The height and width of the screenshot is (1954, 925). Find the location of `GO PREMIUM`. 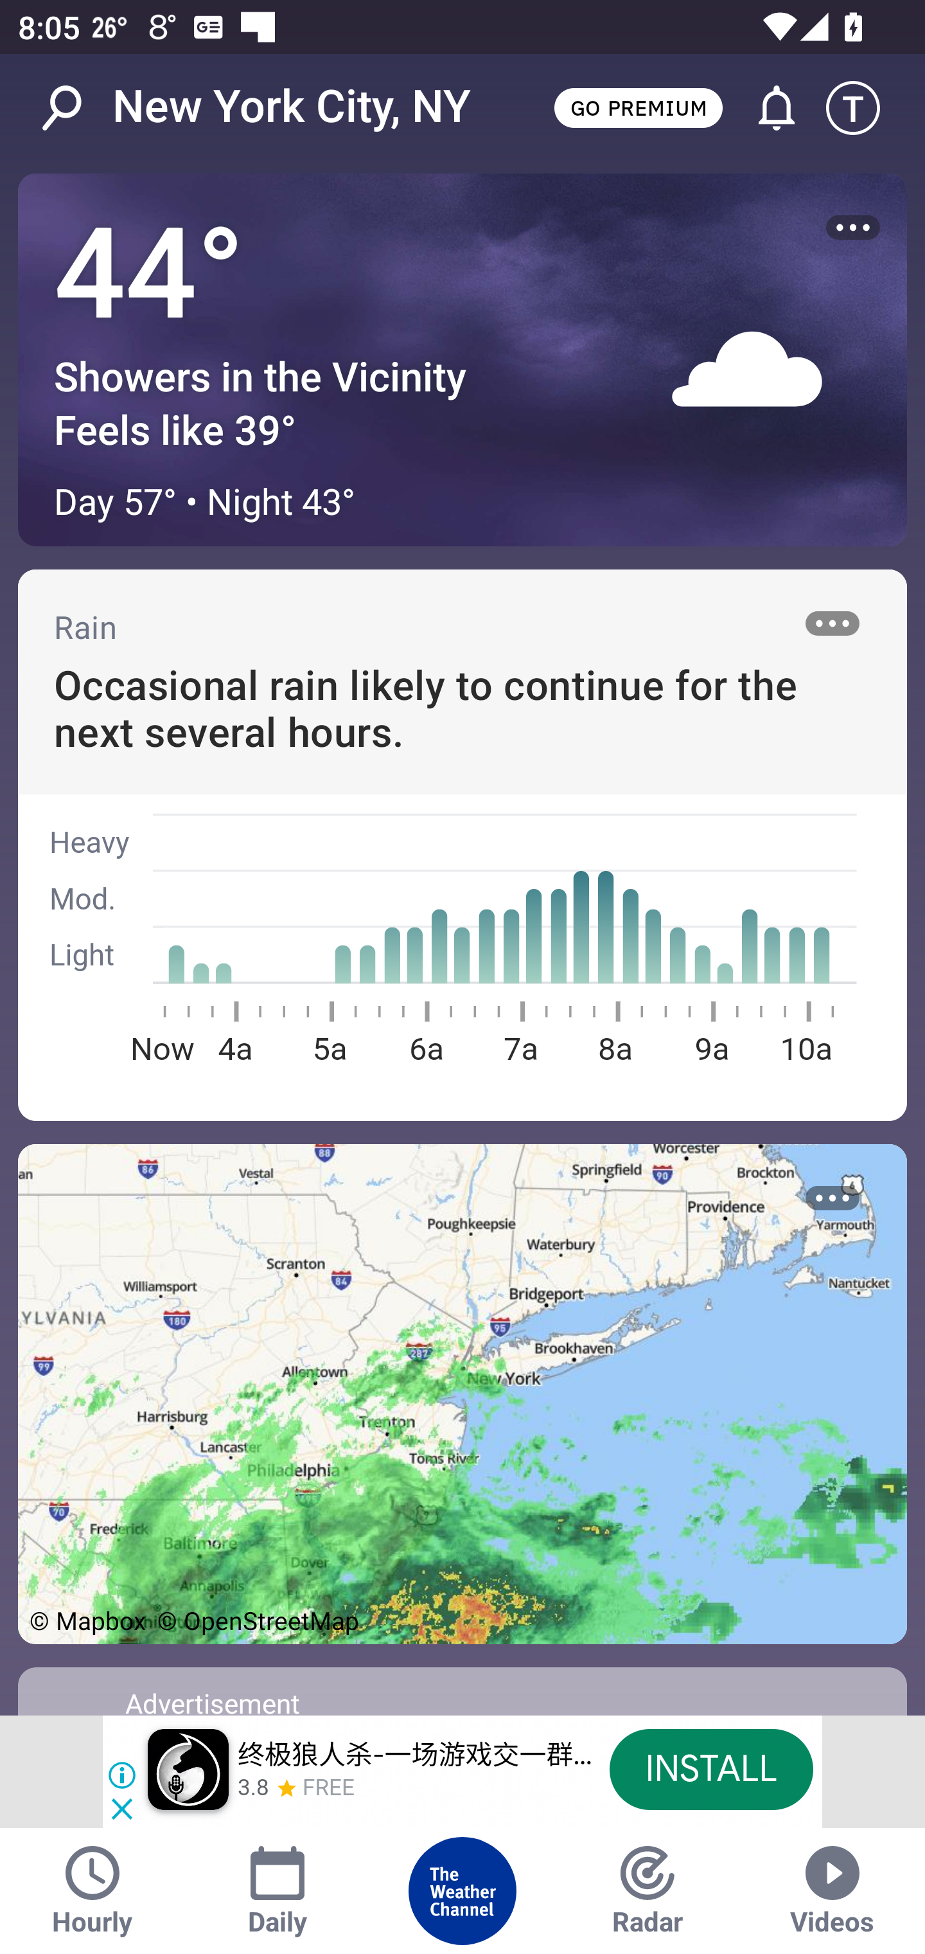

GO PREMIUM is located at coordinates (638, 107).